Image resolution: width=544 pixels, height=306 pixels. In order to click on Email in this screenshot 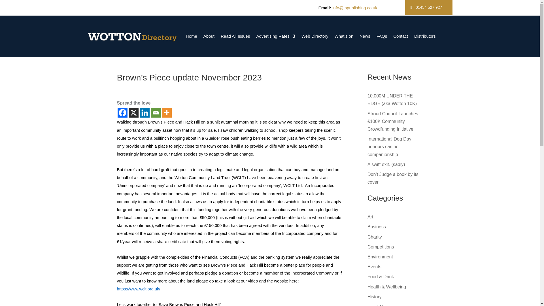, I will do `click(155, 112)`.